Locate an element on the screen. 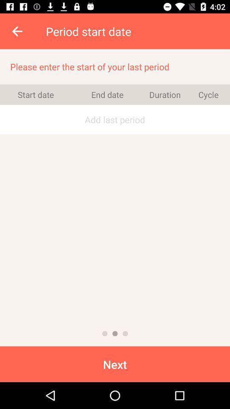  access first page is located at coordinates (105, 334).